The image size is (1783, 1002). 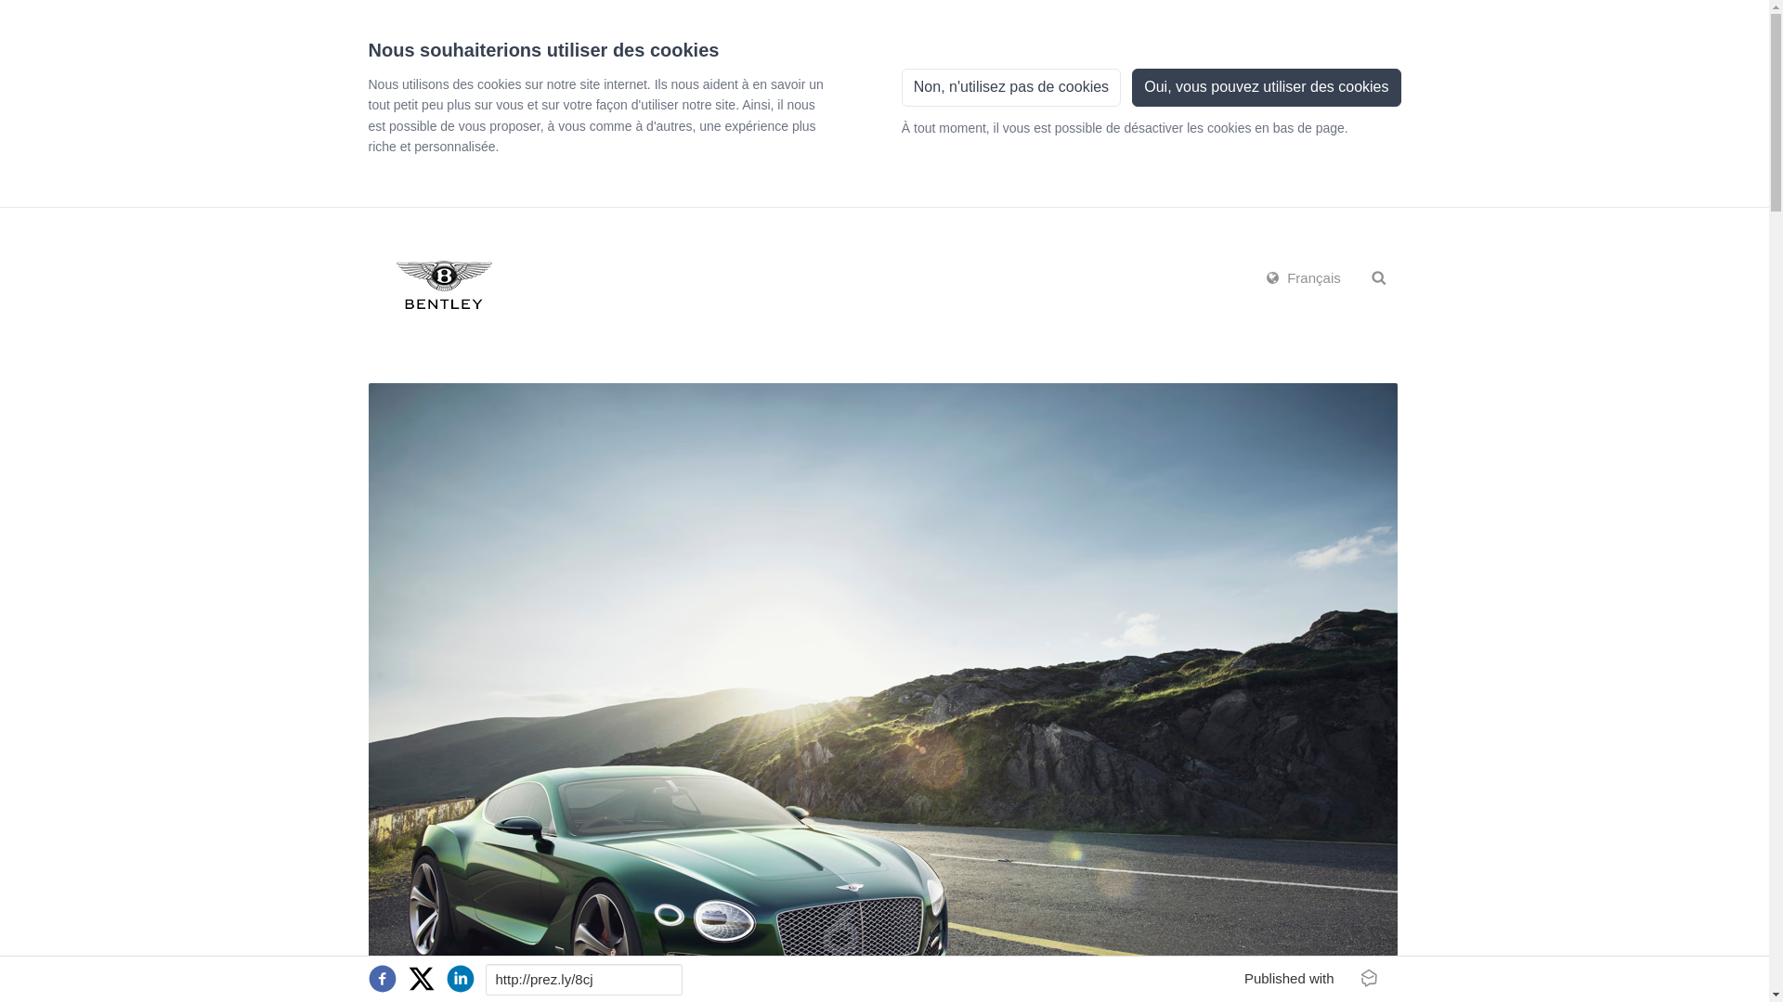 What do you see at coordinates (583, 979) in the screenshot?
I see `http://prez.ly/8cj` at bounding box center [583, 979].